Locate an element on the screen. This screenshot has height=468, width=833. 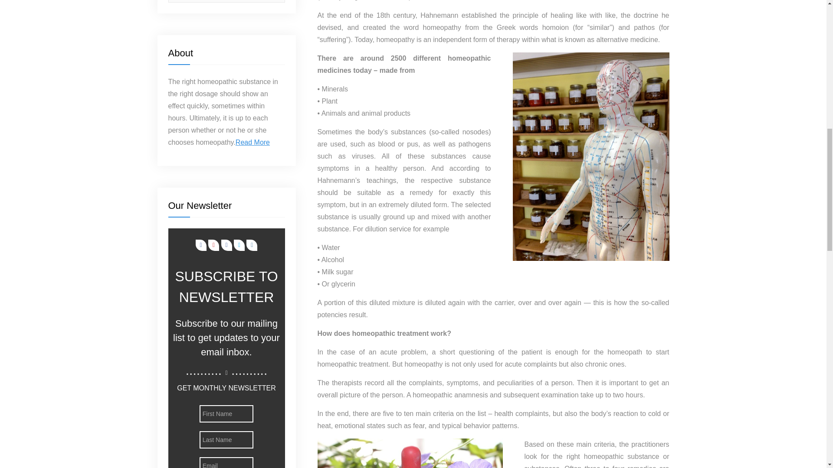
Read More is located at coordinates (253, 142).